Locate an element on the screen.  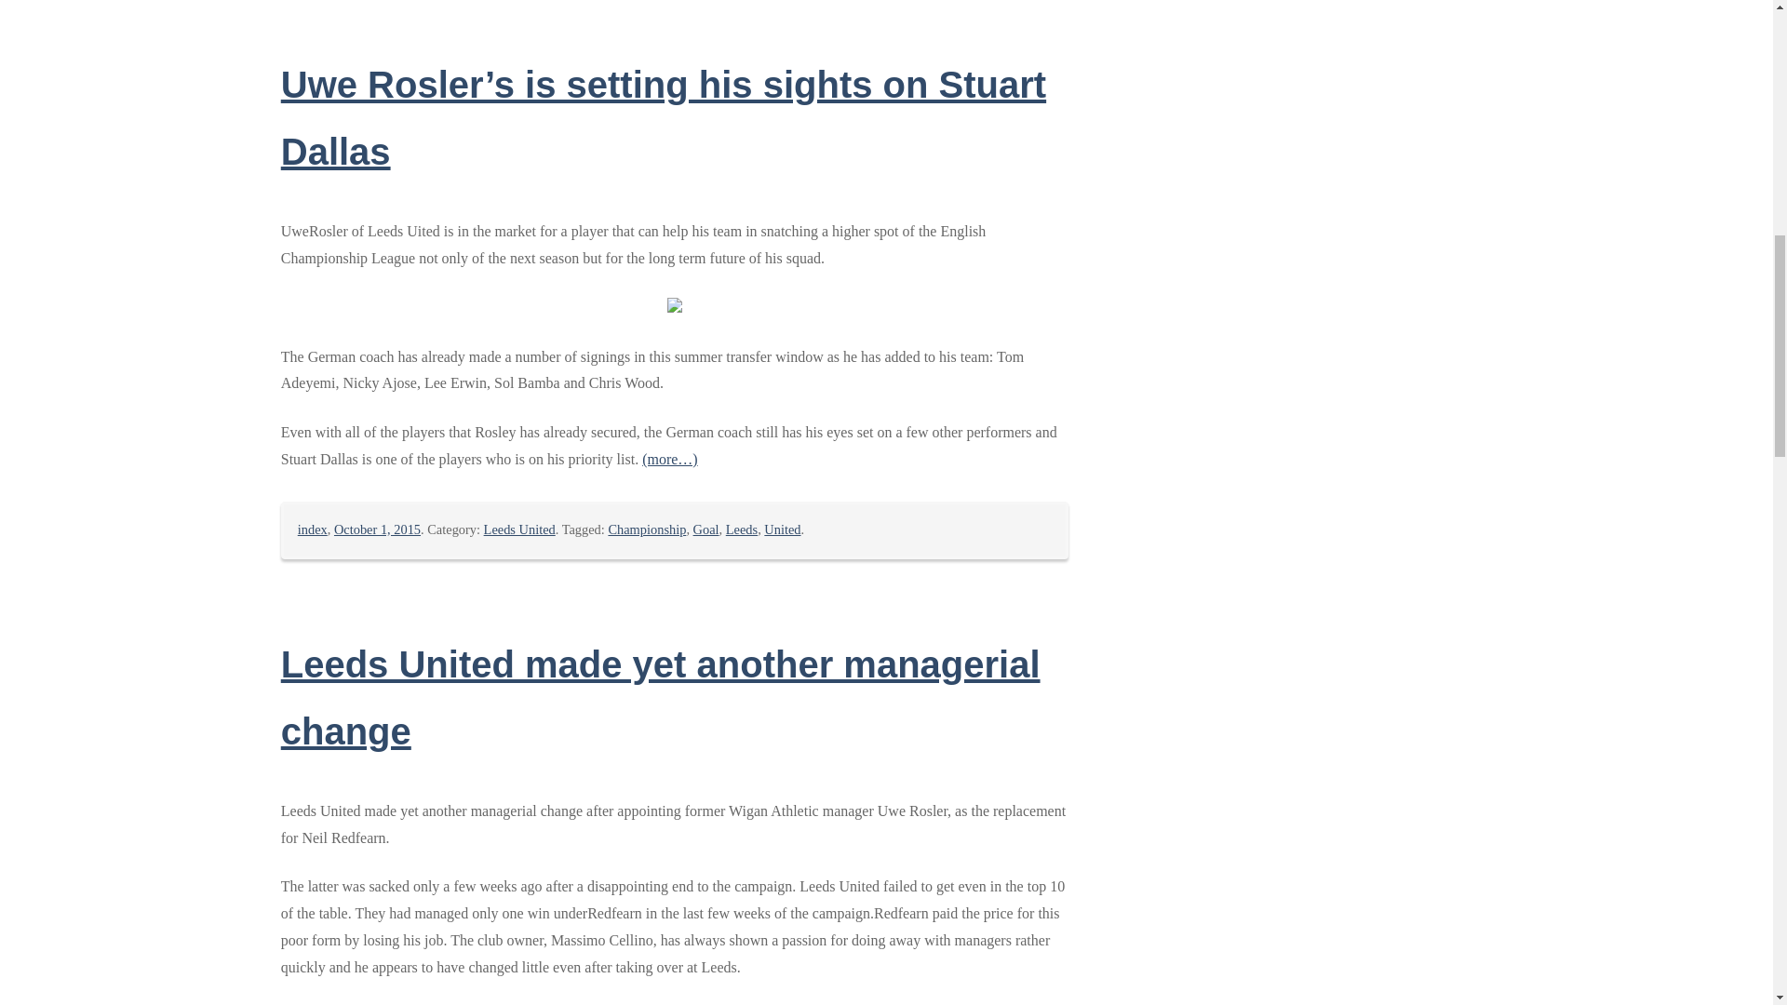
View all posts by index is located at coordinates (313, 529).